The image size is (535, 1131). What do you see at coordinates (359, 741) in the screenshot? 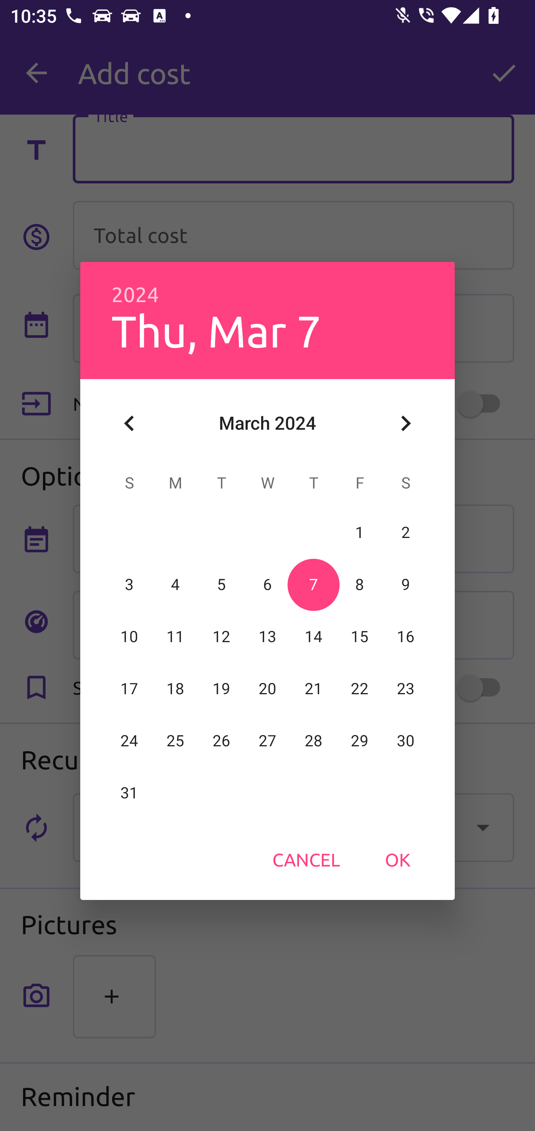
I see `29 29 March 2024` at bounding box center [359, 741].